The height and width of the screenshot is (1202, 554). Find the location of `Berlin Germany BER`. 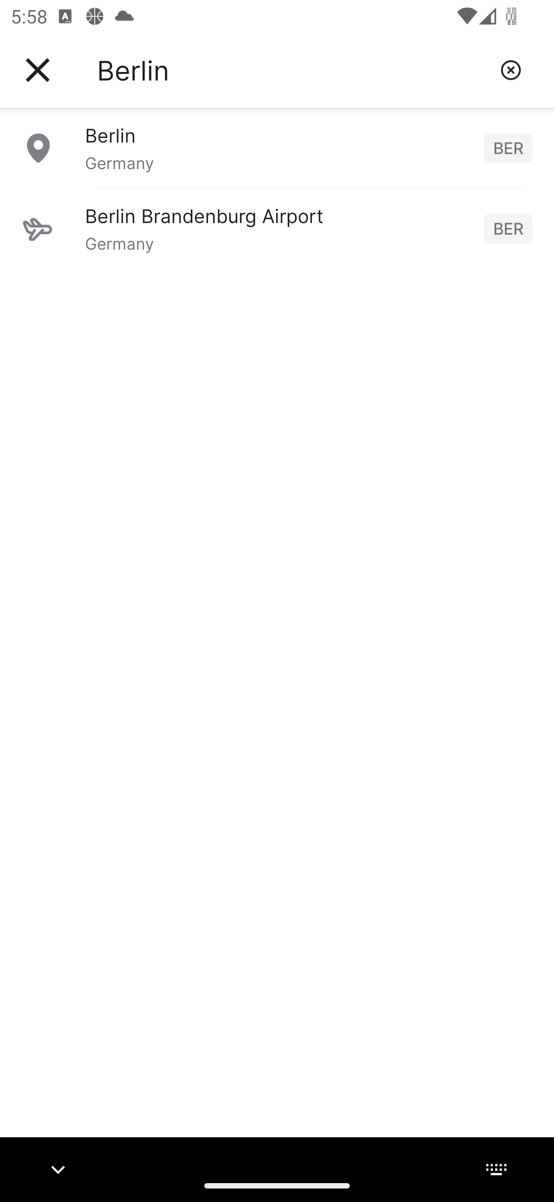

Berlin Germany BER is located at coordinates (277, 148).